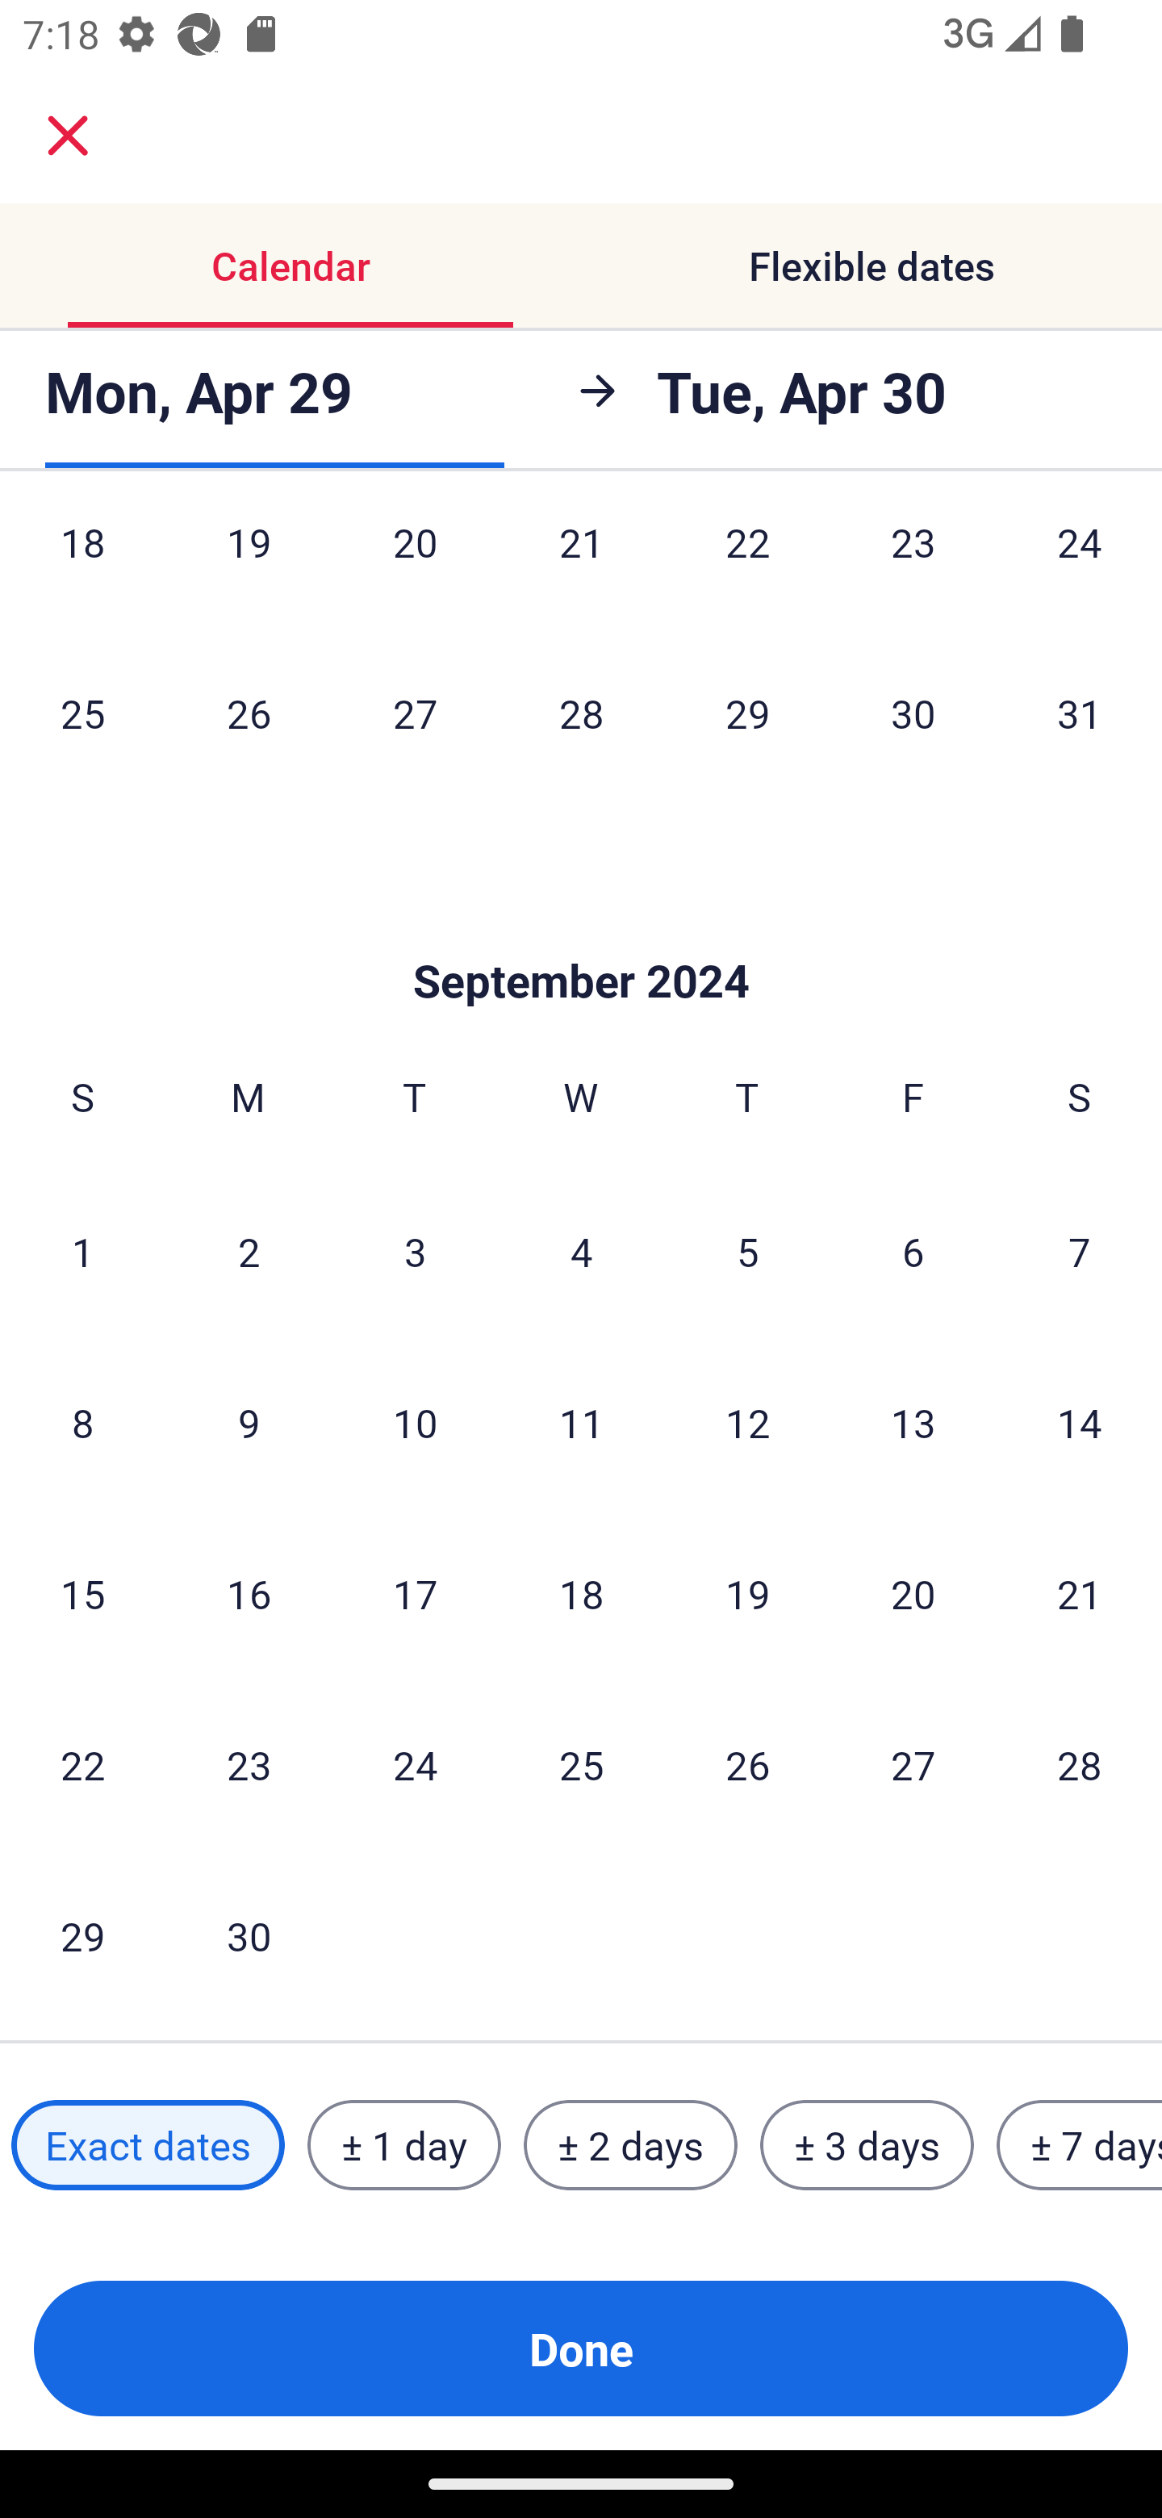 This screenshot has height=2518, width=1162. What do you see at coordinates (913, 1251) in the screenshot?
I see `6 Friday, September 6, 2024` at bounding box center [913, 1251].